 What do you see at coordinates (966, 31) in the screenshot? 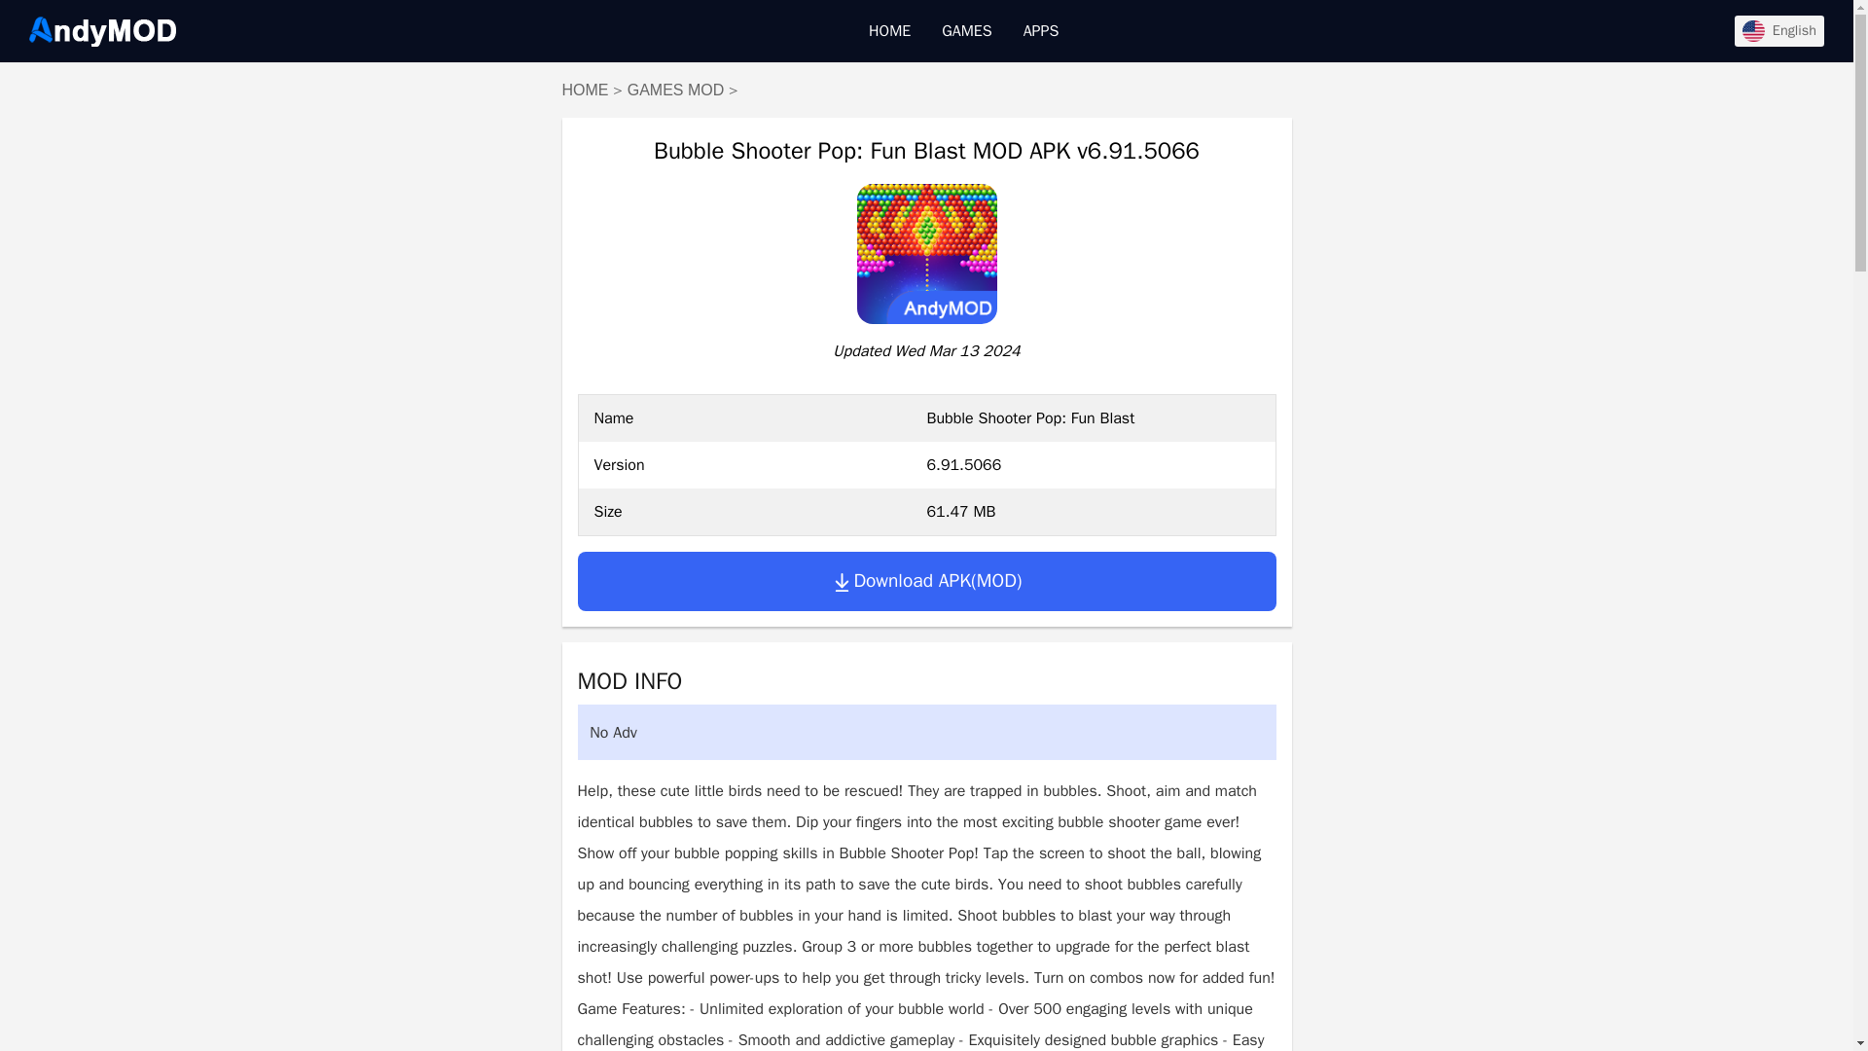
I see `GAMES` at bounding box center [966, 31].